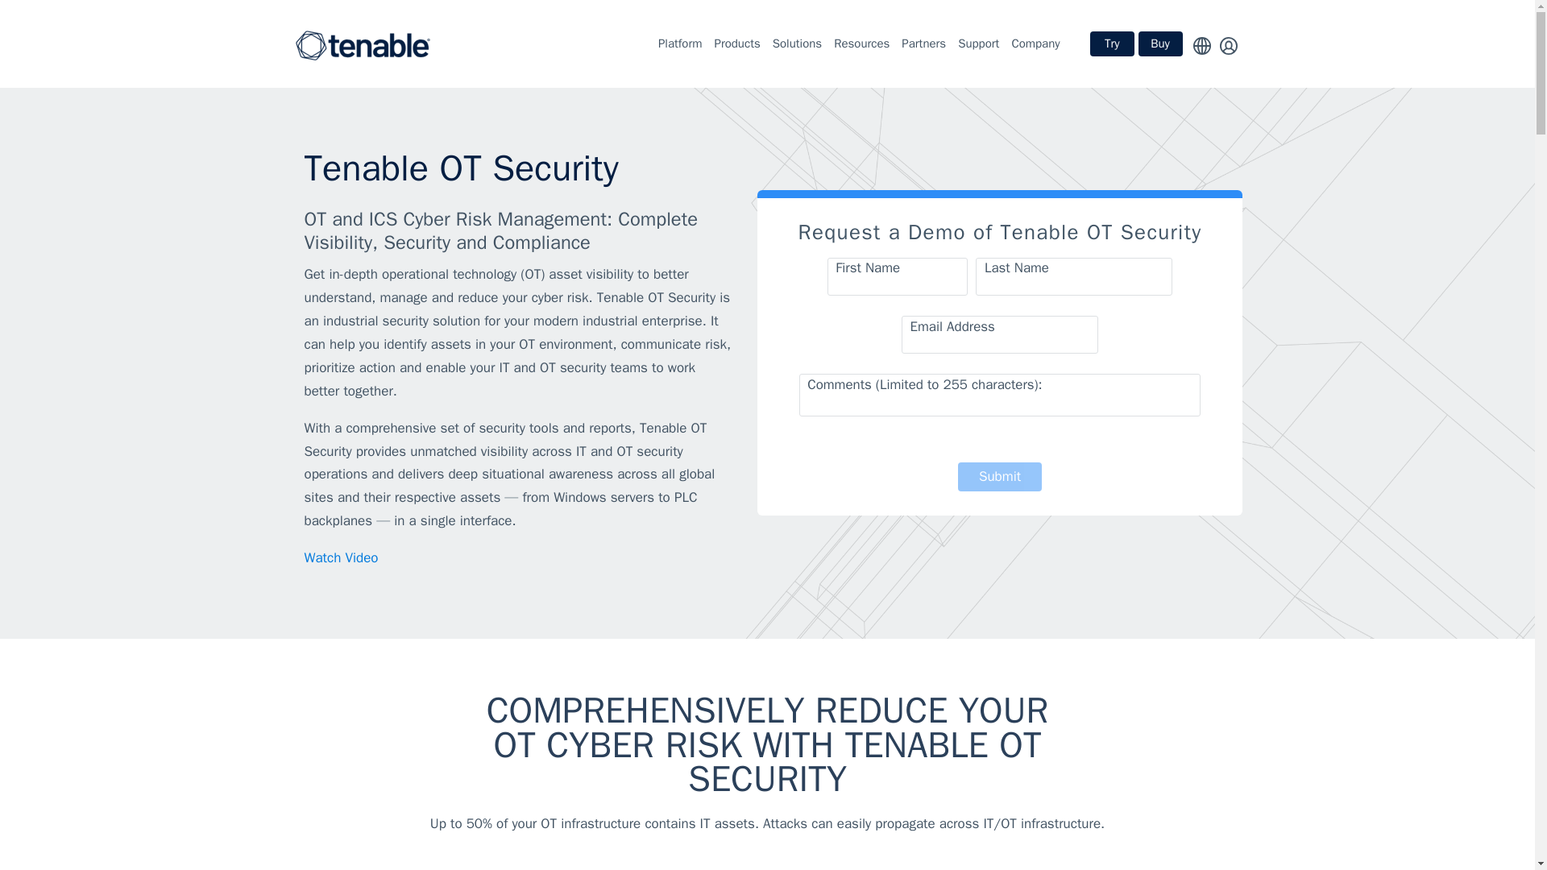 The width and height of the screenshot is (1547, 870). Describe the element at coordinates (979, 43) in the screenshot. I see `Support` at that location.